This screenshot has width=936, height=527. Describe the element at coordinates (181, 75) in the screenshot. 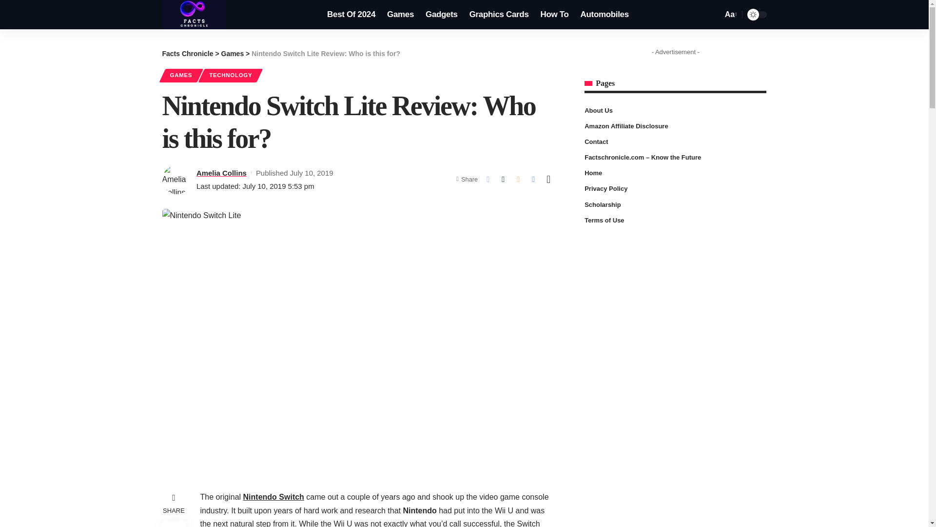

I see `GAMES` at that location.